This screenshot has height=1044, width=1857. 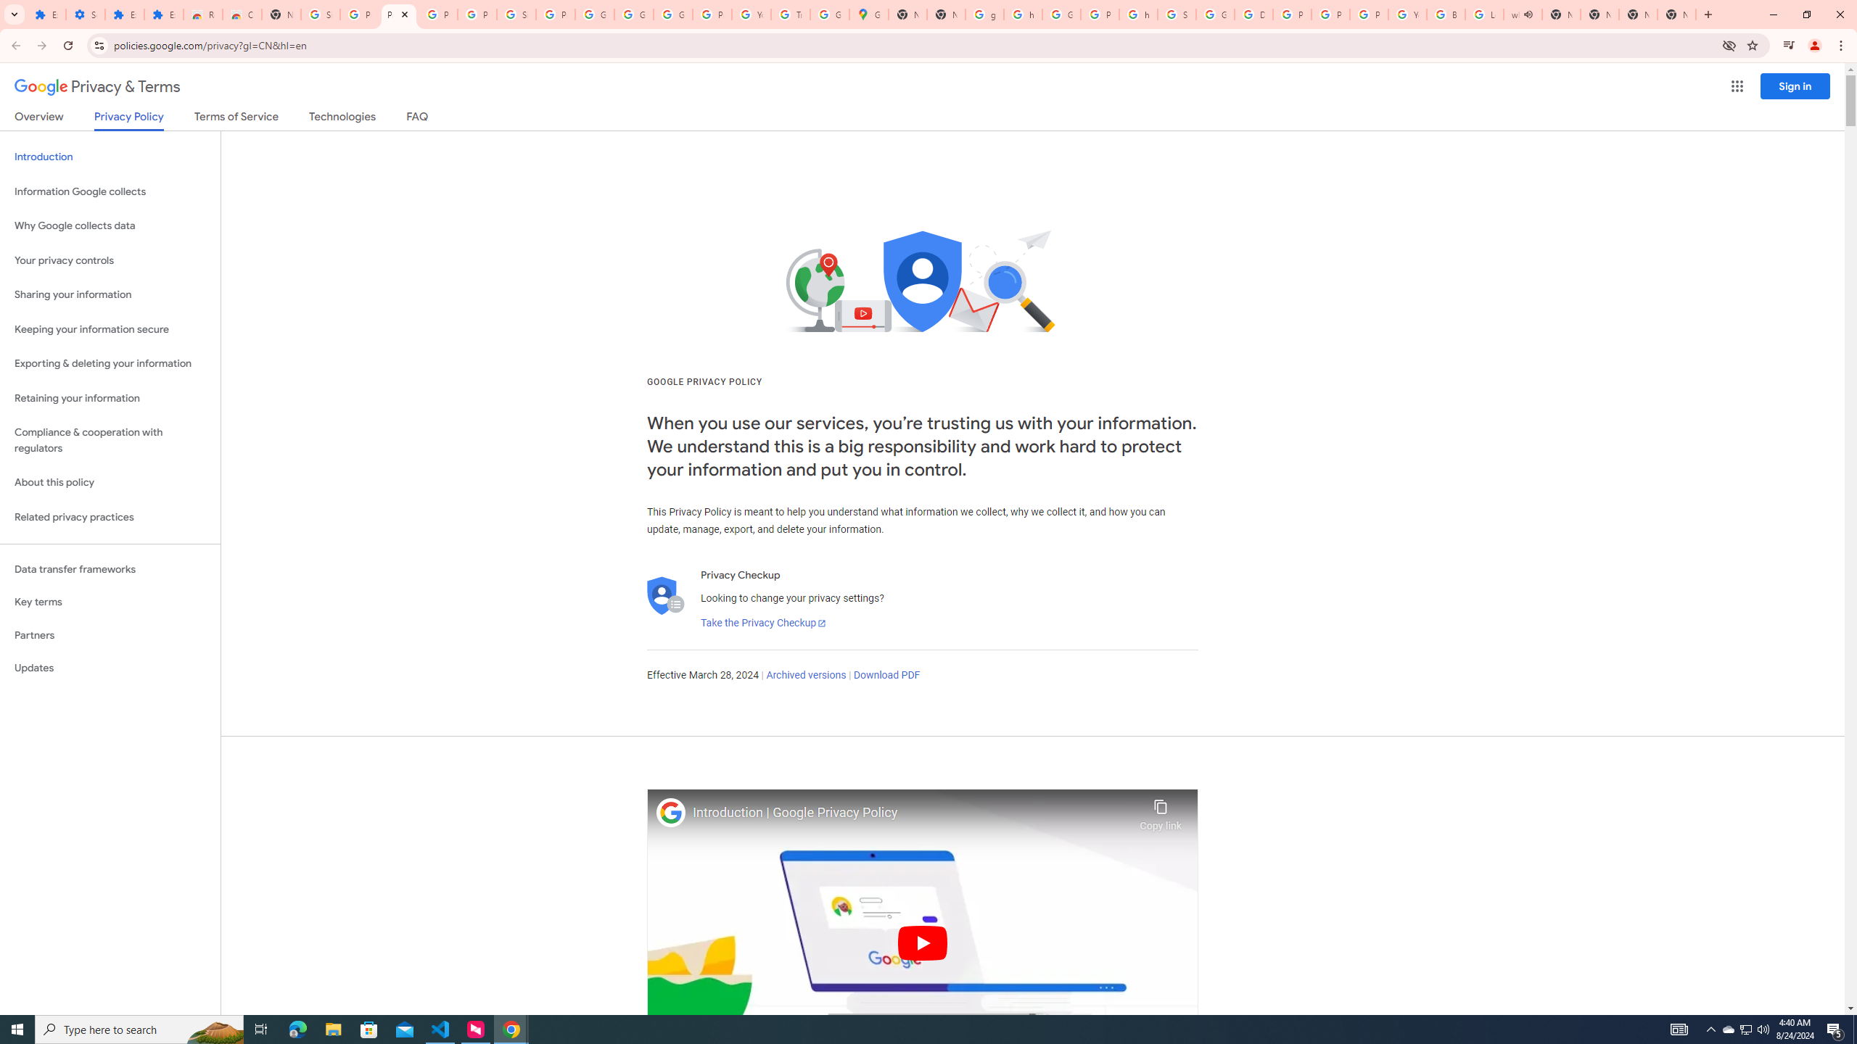 What do you see at coordinates (110, 261) in the screenshot?
I see `Your privacy controls` at bounding box center [110, 261].